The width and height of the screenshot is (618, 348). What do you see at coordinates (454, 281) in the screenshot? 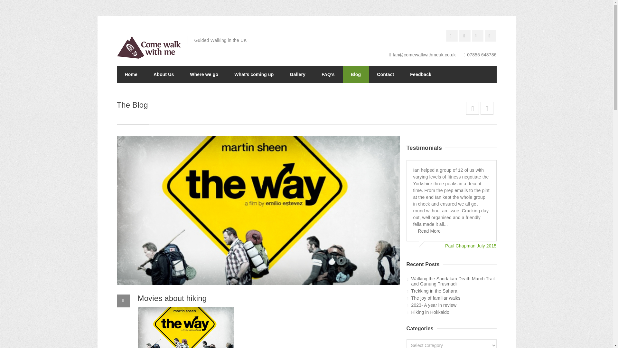
I see `Walking the Sandakan Death March Trail and Gunung Trusmadi` at bounding box center [454, 281].